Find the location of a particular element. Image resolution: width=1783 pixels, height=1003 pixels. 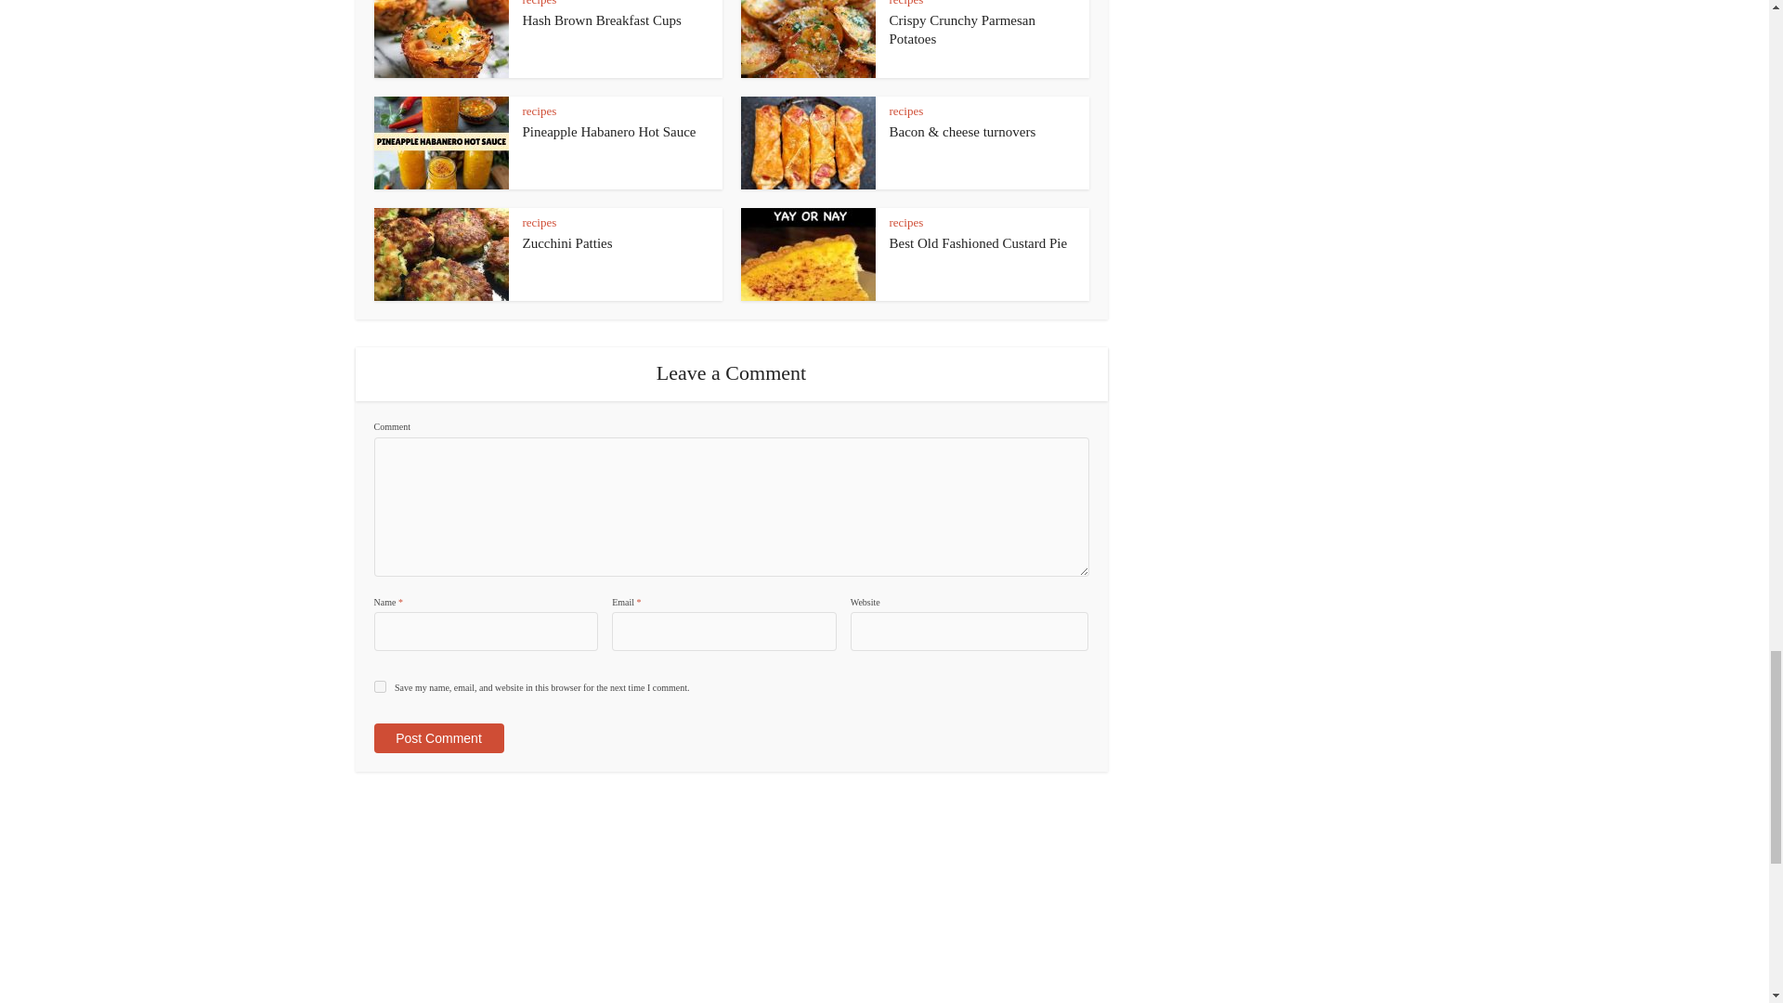

Zucchini Patties is located at coordinates (566, 243).